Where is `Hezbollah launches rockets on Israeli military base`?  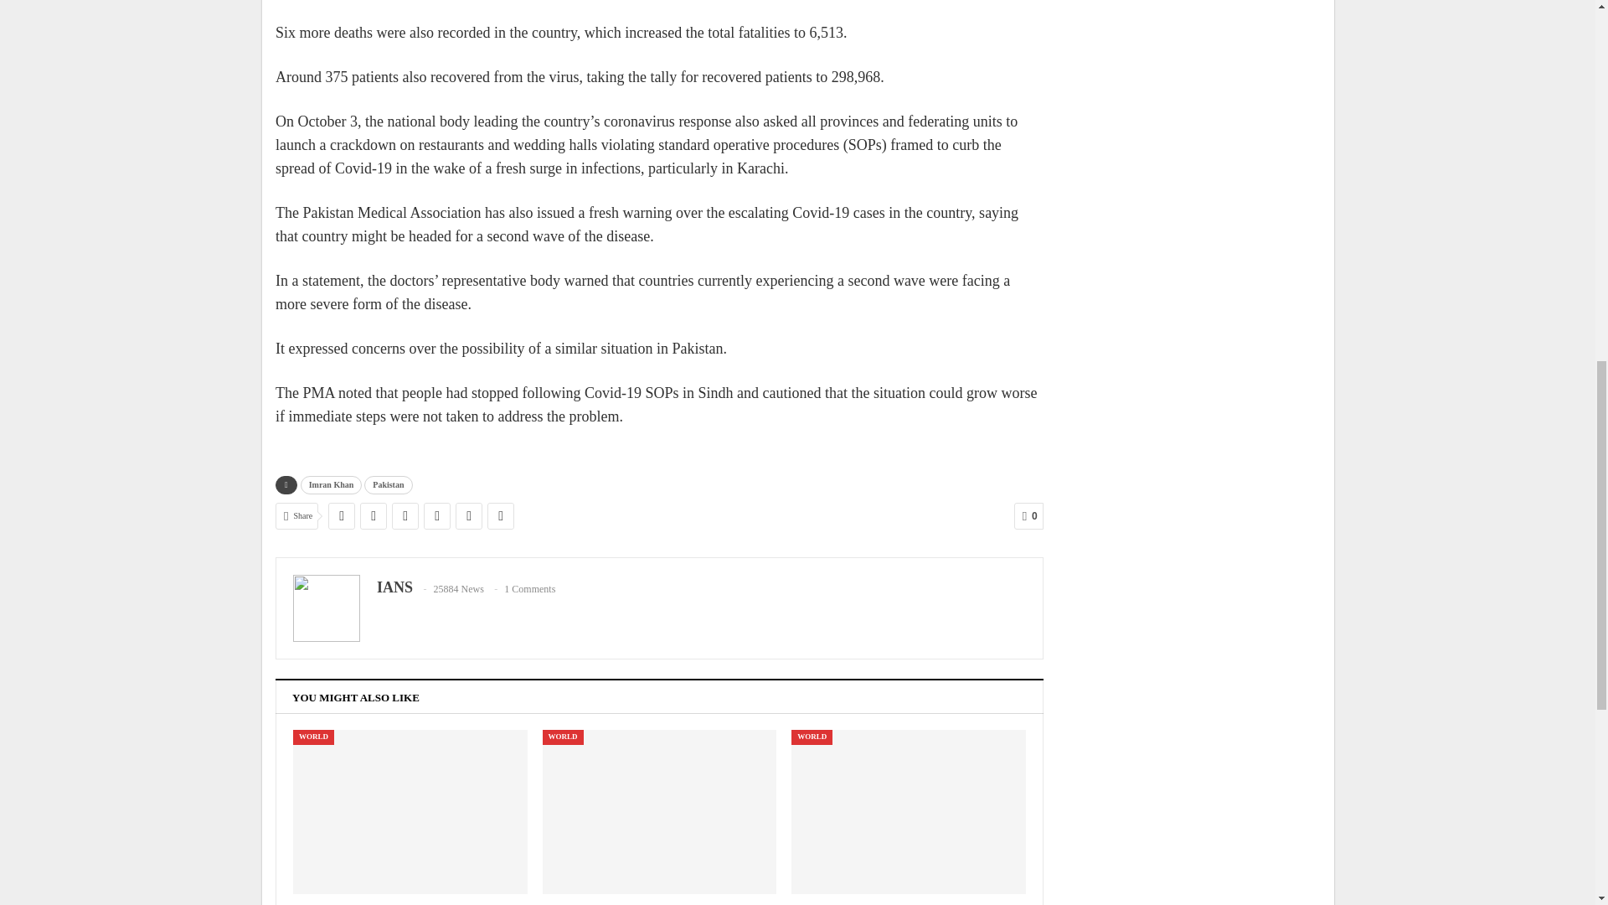 Hezbollah launches rockets on Israeli military base is located at coordinates (908, 811).